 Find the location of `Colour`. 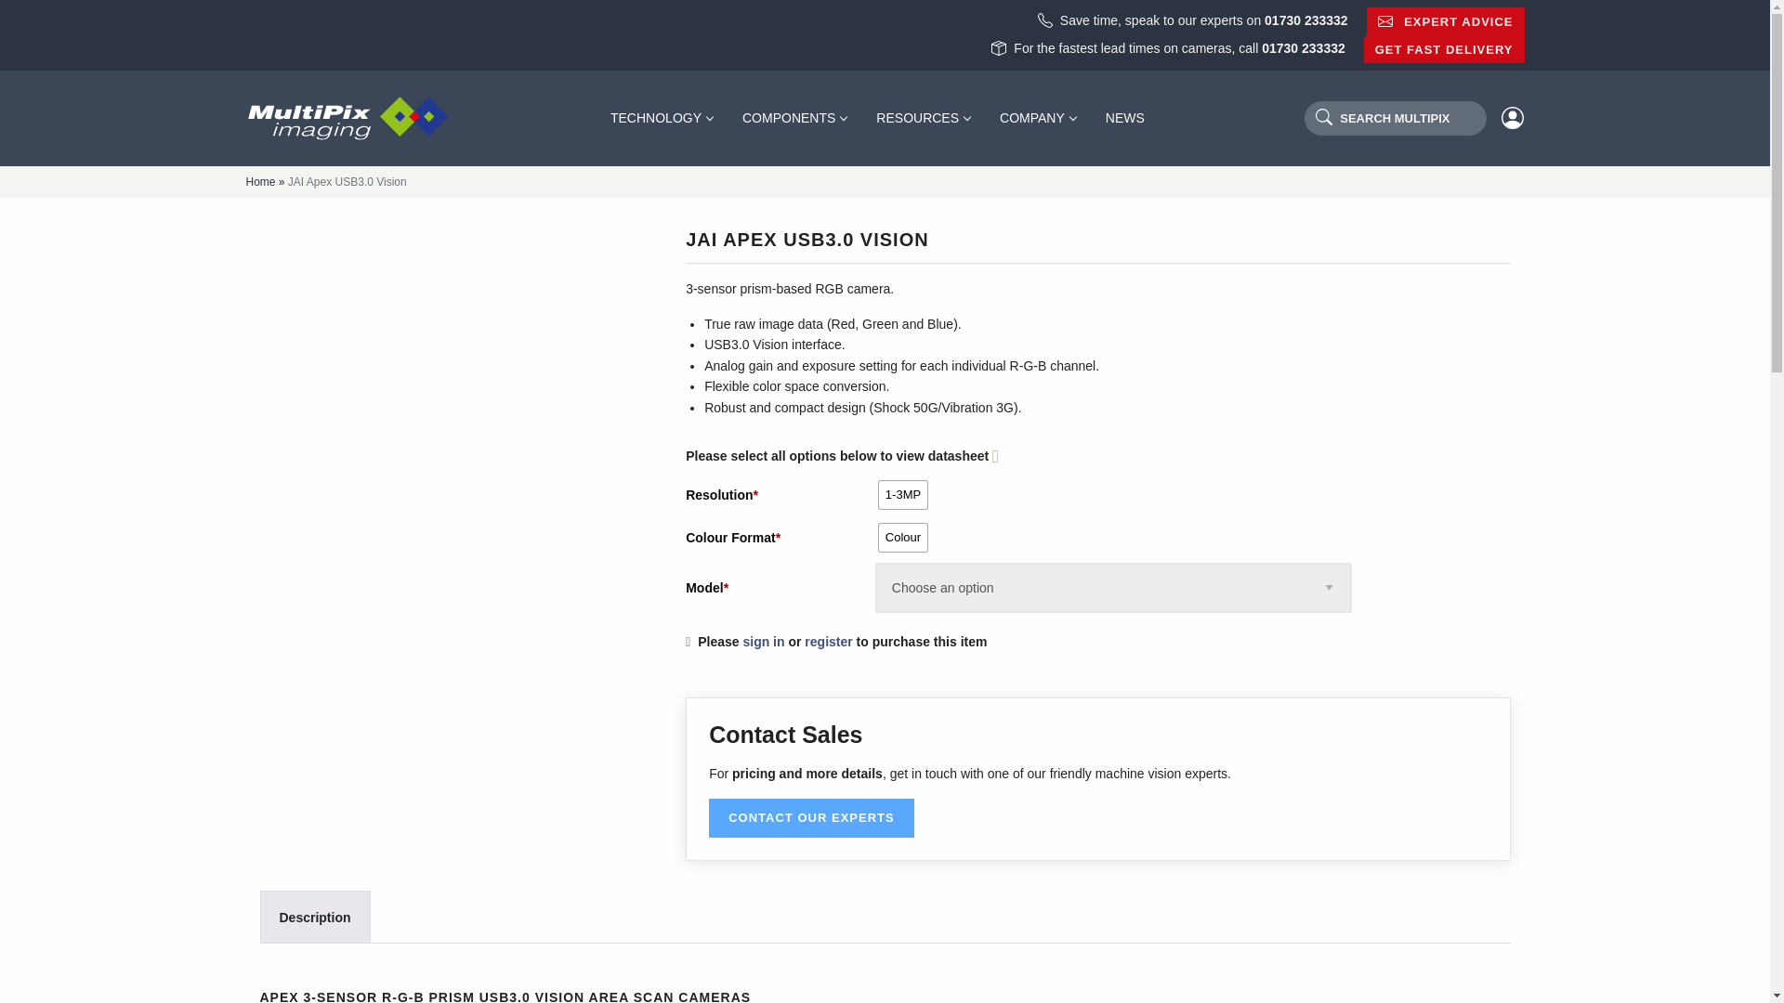

Colour is located at coordinates (903, 537).